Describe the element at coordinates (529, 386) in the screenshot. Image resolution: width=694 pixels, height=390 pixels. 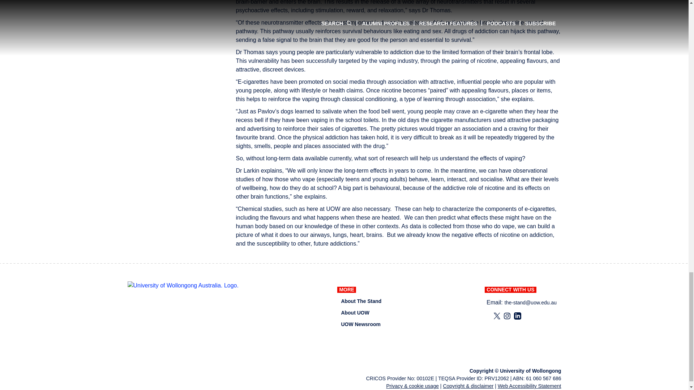
I see `Web Accessibility Statement` at that location.